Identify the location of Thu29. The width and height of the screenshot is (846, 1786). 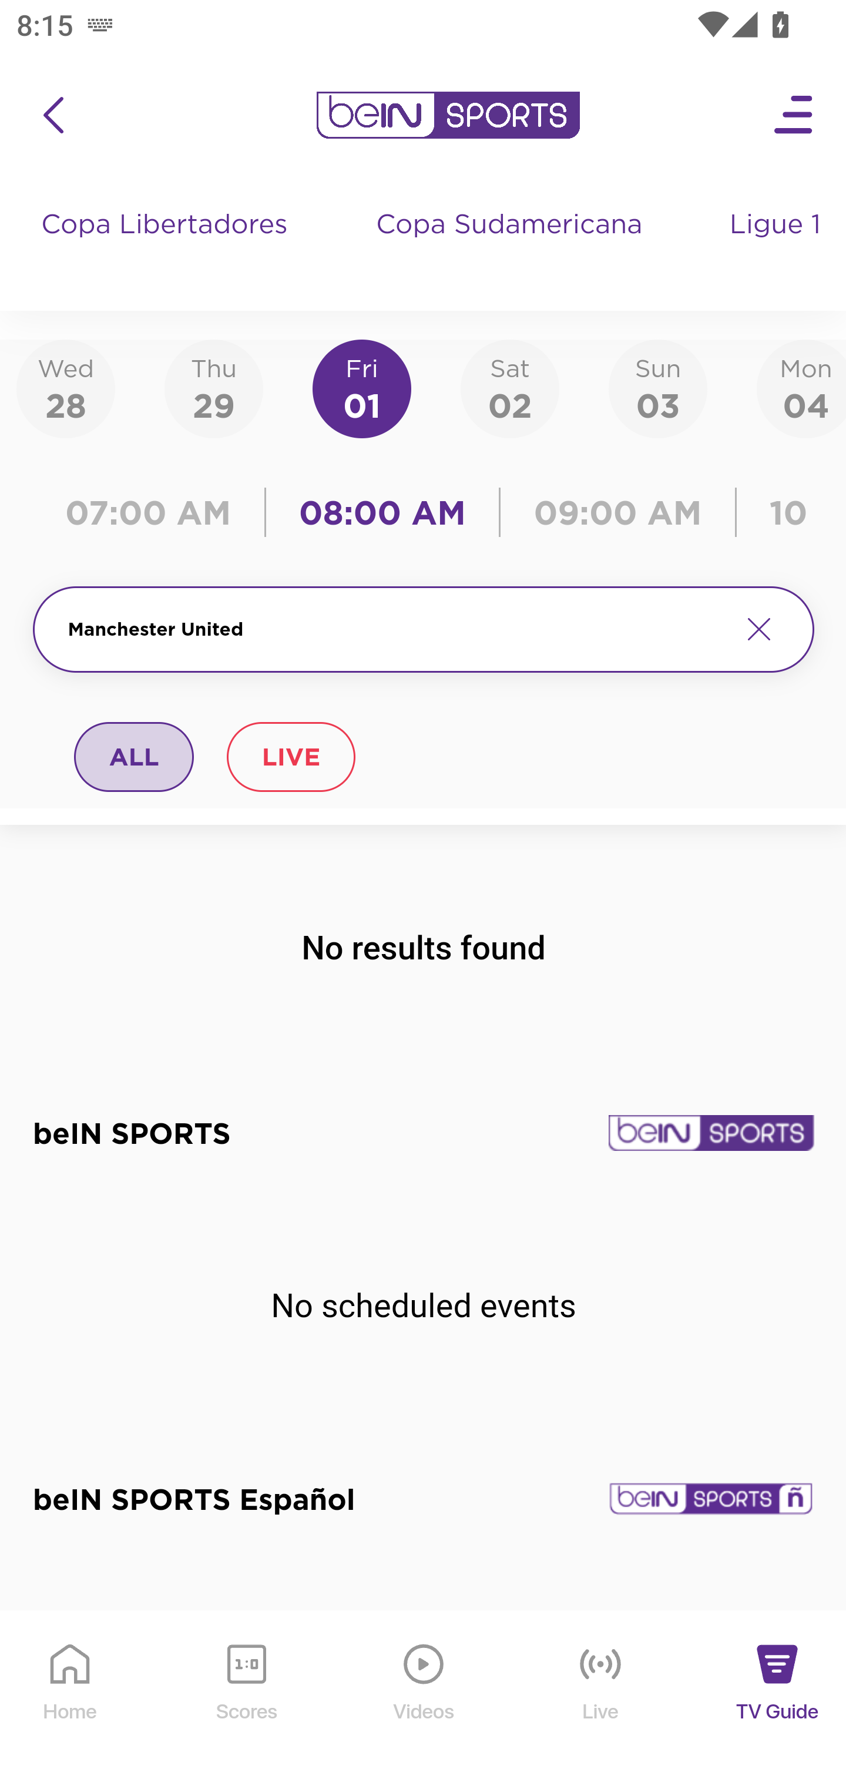
(213, 388).